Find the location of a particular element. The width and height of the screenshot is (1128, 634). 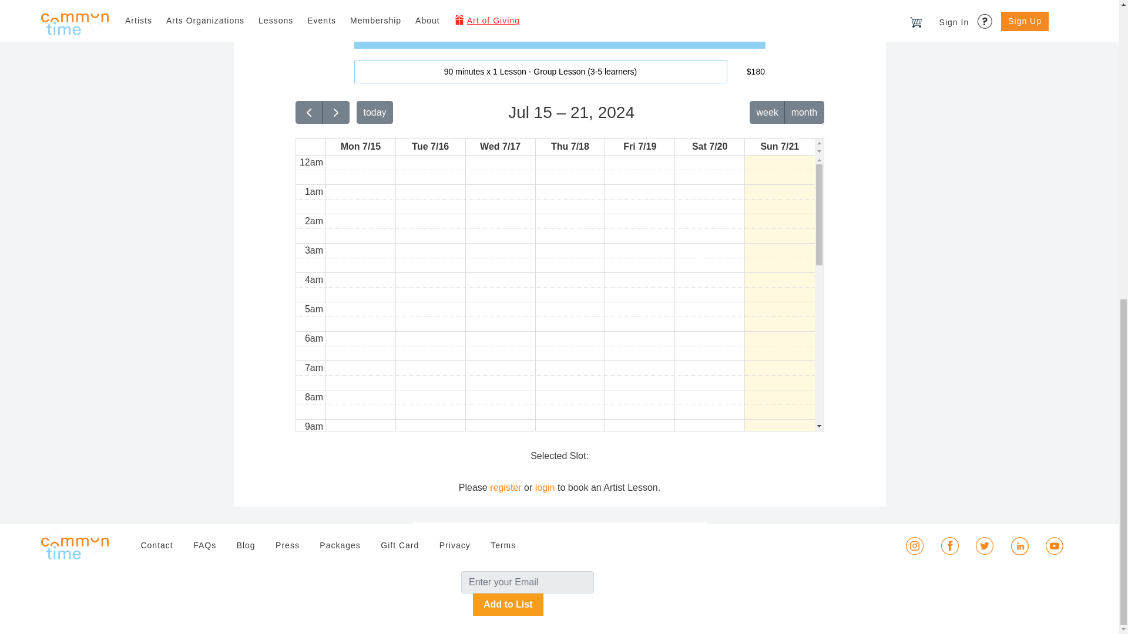

FAQs is located at coordinates (204, 545).